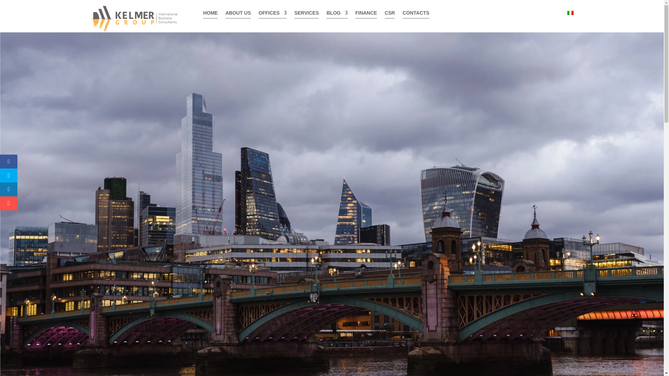 This screenshot has width=669, height=376. What do you see at coordinates (416, 14) in the screenshot?
I see `CONTACTS` at bounding box center [416, 14].